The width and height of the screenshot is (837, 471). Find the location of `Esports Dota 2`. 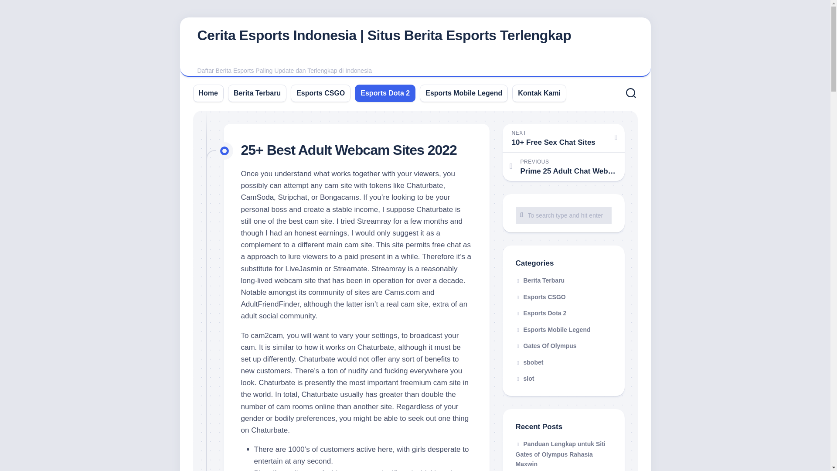

Esports Dota 2 is located at coordinates (541, 313).